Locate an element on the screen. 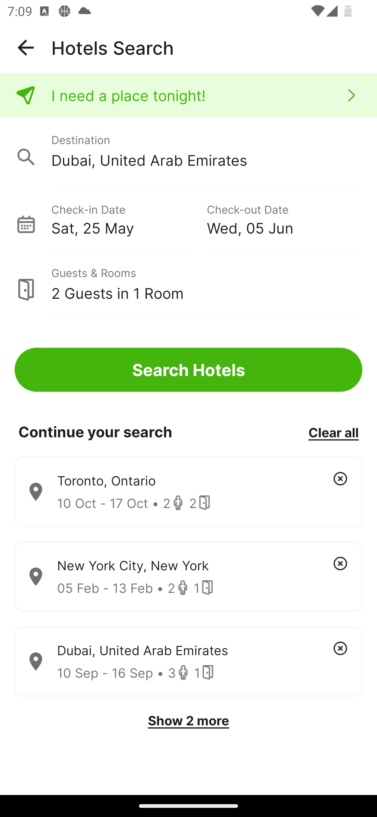 The height and width of the screenshot is (817, 377). I need a place tonight! is located at coordinates (188, 95).